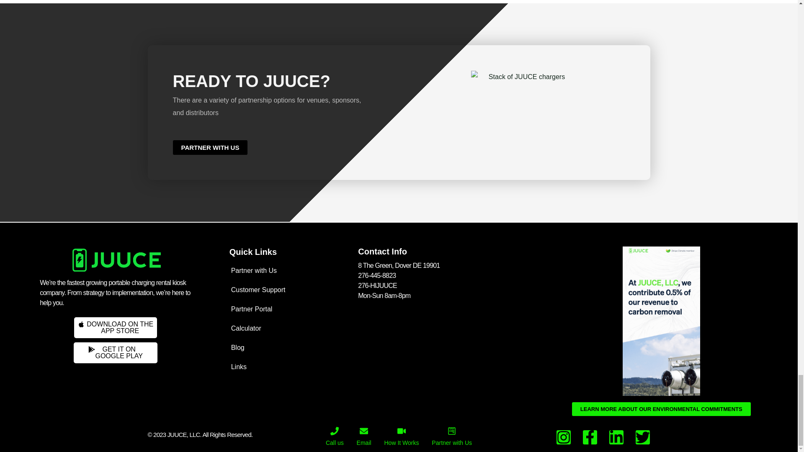 This screenshot has width=804, height=452. I want to click on LEARN MORE ABOUT OUR ENVIRONMENTAL COMMITMENTS, so click(523, 77).